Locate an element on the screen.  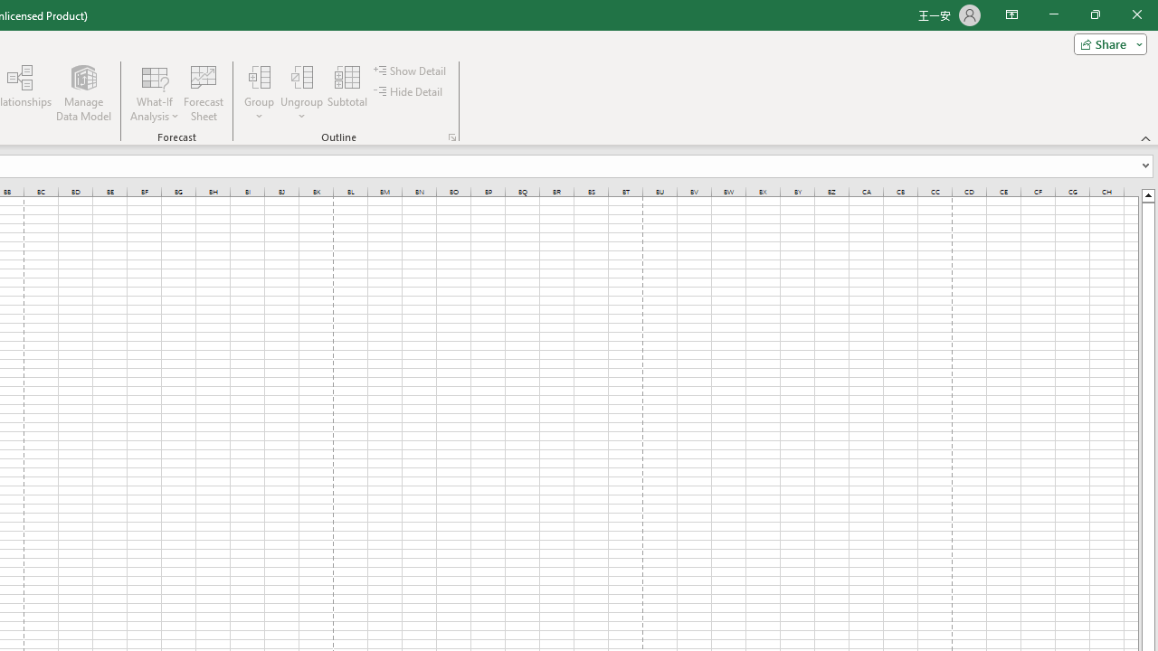
What-If Analysis is located at coordinates (155, 92).